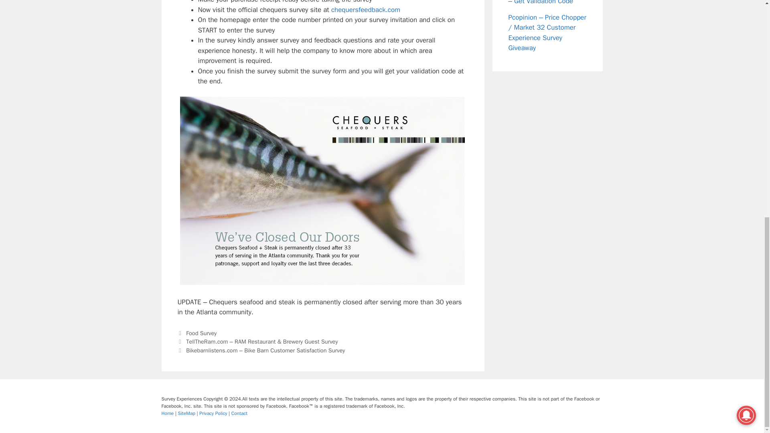  What do you see at coordinates (168, 413) in the screenshot?
I see `Home` at bounding box center [168, 413].